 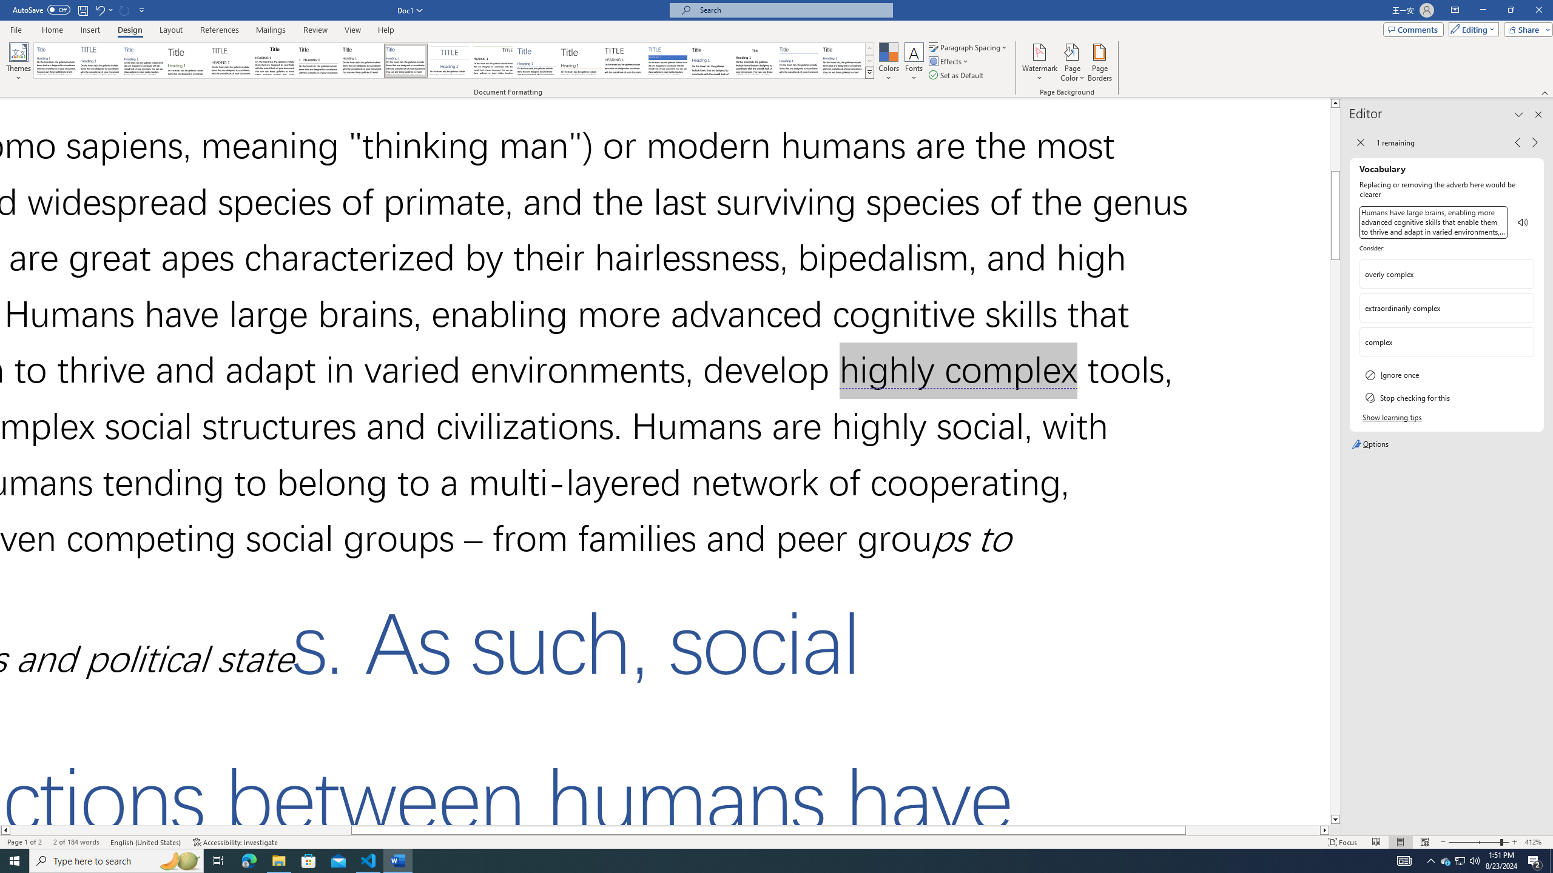 I want to click on Minimize, so click(x=1483, y=10).